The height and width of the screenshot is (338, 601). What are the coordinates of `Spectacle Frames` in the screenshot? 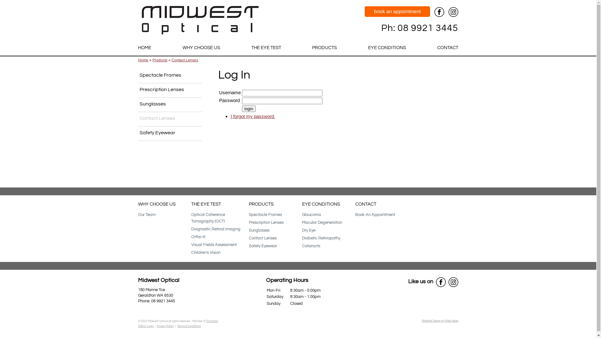 It's located at (265, 215).